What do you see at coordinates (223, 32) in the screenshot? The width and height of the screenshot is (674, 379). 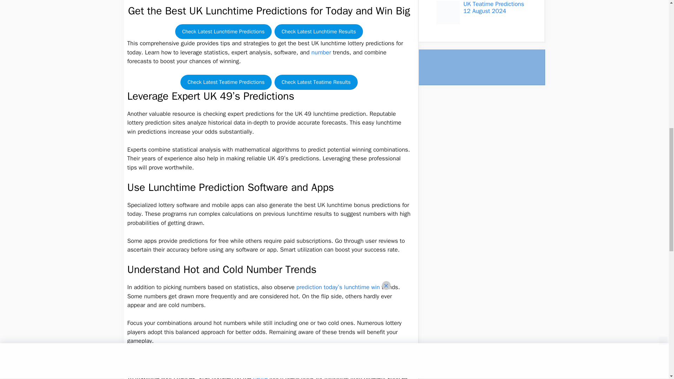 I see `Check Latest Lunchtime Predictions` at bounding box center [223, 32].